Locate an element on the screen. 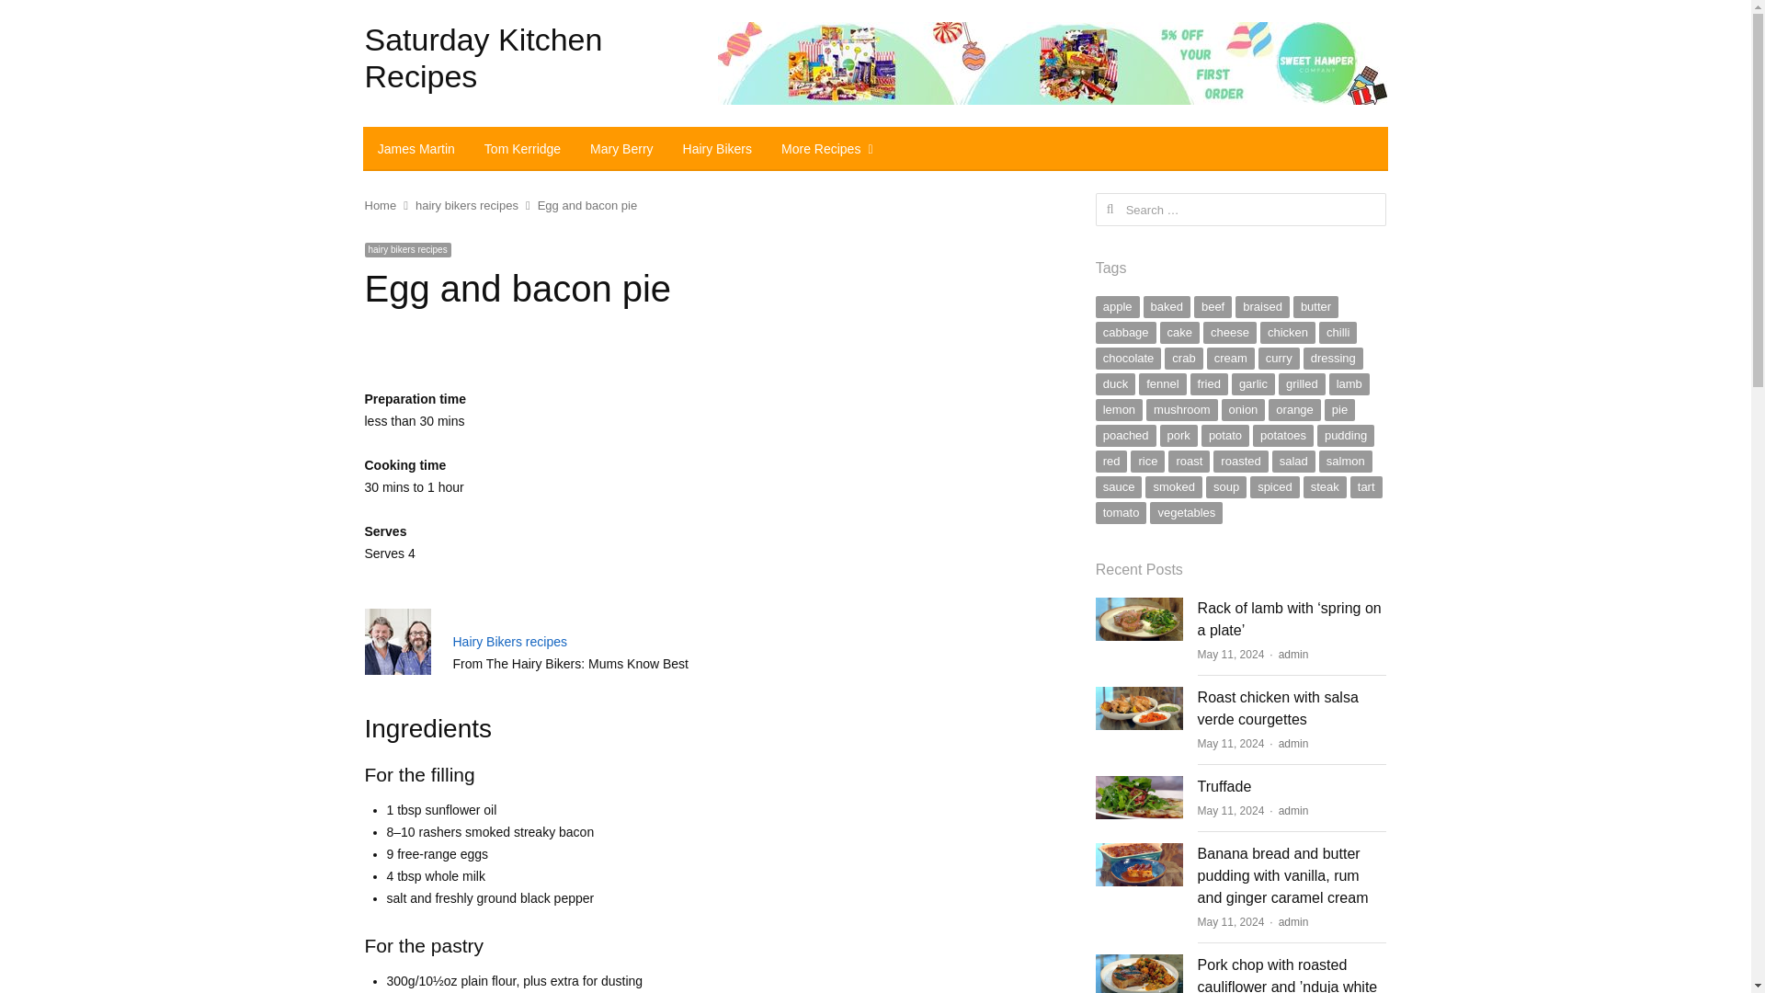  hairy bikers recipes is located at coordinates (406, 249).